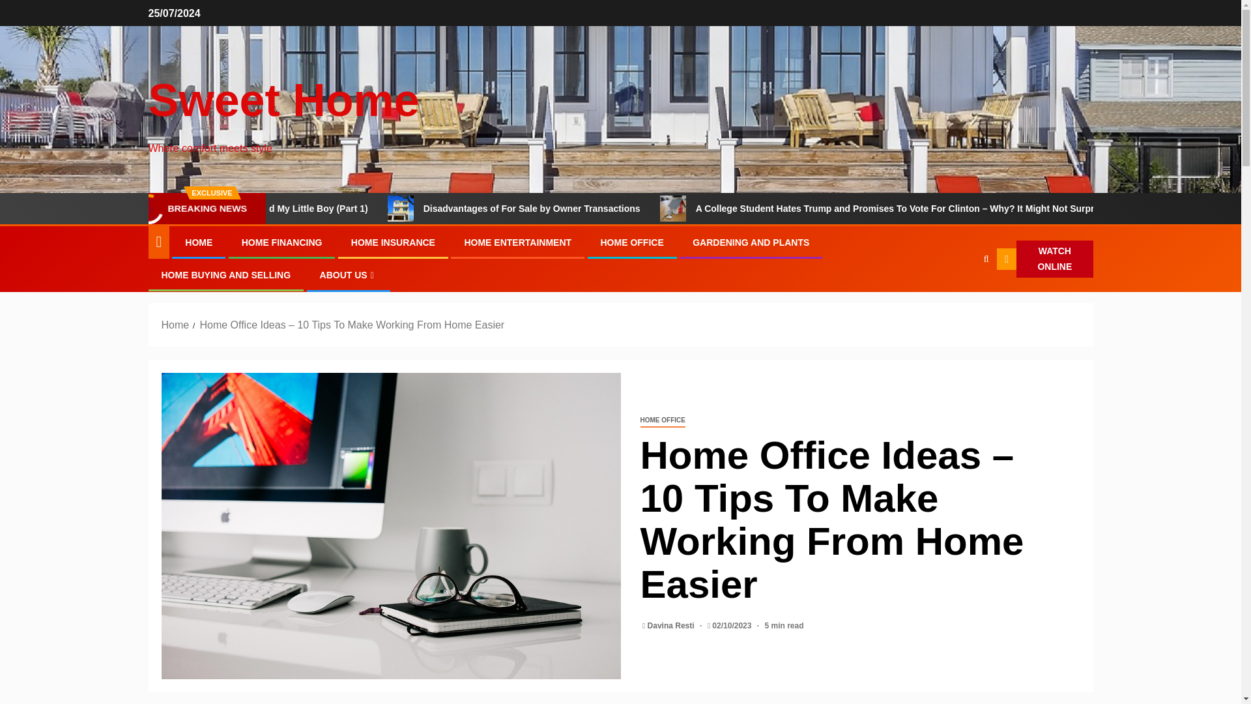 This screenshot has height=704, width=1251. Describe the element at coordinates (960, 299) in the screenshot. I see `Search` at that location.